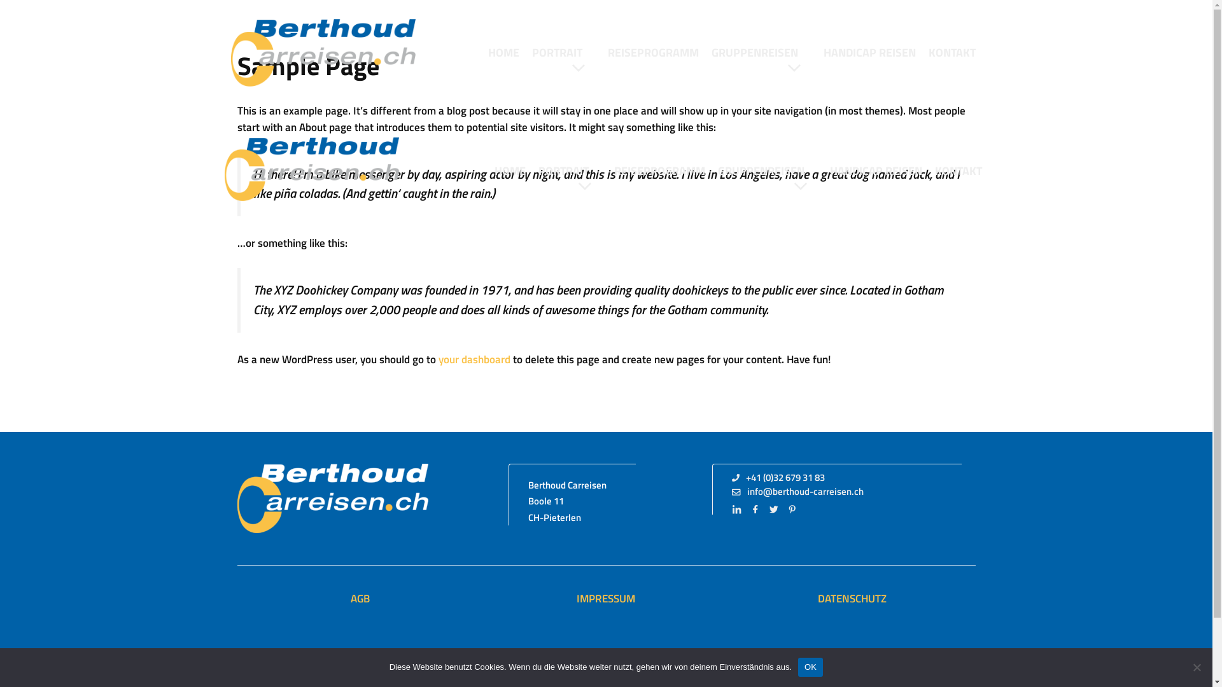 The height and width of the screenshot is (687, 1222). What do you see at coordinates (311, 172) in the screenshot?
I see `Berthoud Carreisen` at bounding box center [311, 172].